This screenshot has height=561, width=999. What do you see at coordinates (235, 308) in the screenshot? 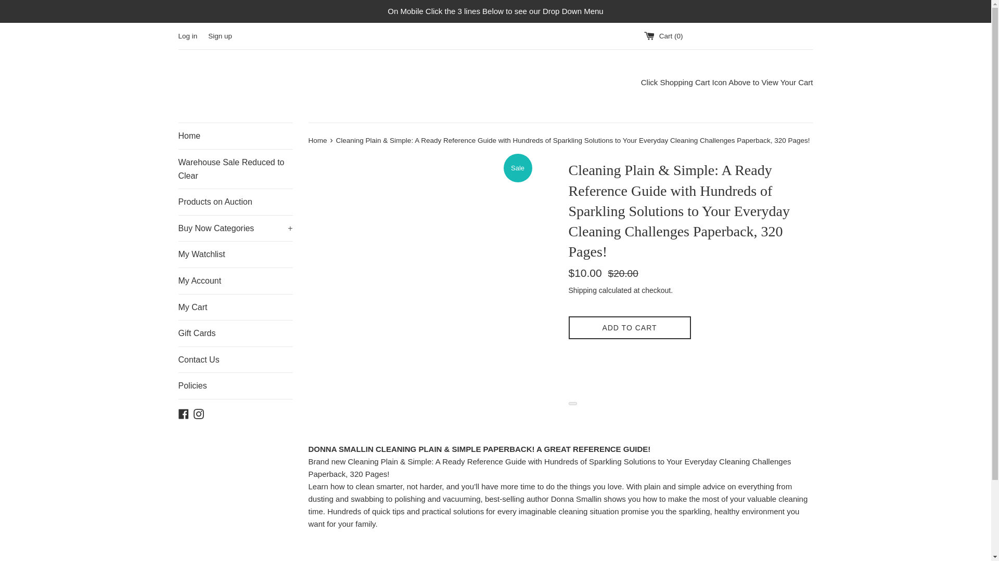
I see `My Cart` at bounding box center [235, 308].